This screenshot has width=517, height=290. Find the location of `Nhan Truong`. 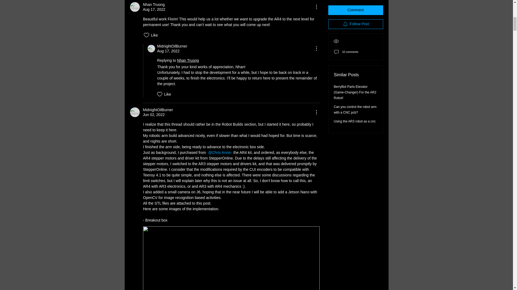

Nhan Truong is located at coordinates (153, 5).